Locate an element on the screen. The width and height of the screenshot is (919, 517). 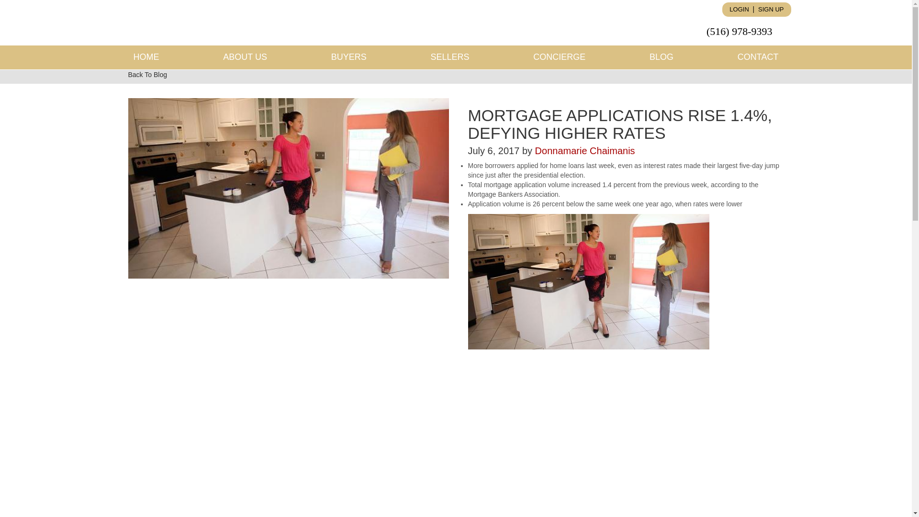
Back To Blog is located at coordinates (147, 75).